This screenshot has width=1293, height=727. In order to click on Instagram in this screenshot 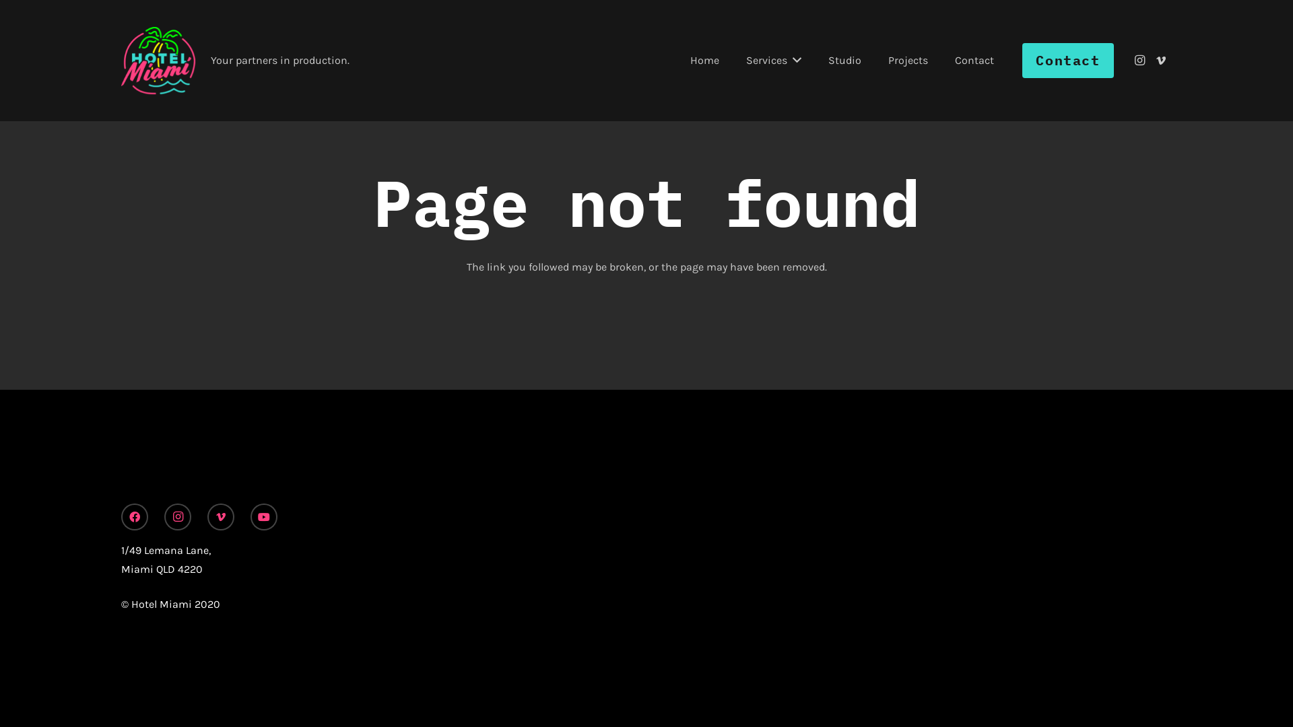, I will do `click(1139, 61)`.